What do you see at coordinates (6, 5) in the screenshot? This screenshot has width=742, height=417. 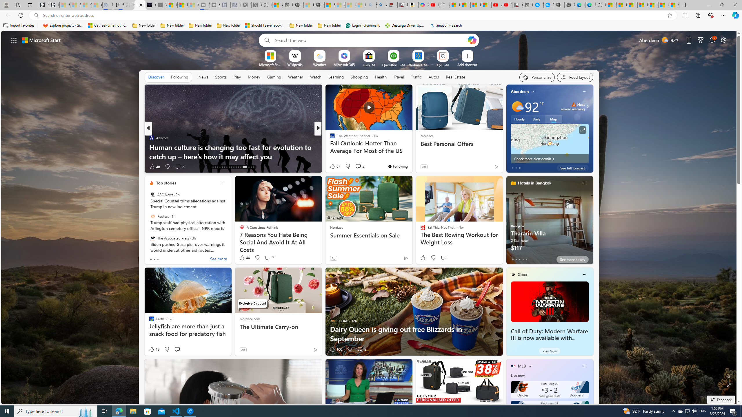 I see `Personal Profile` at bounding box center [6, 5].